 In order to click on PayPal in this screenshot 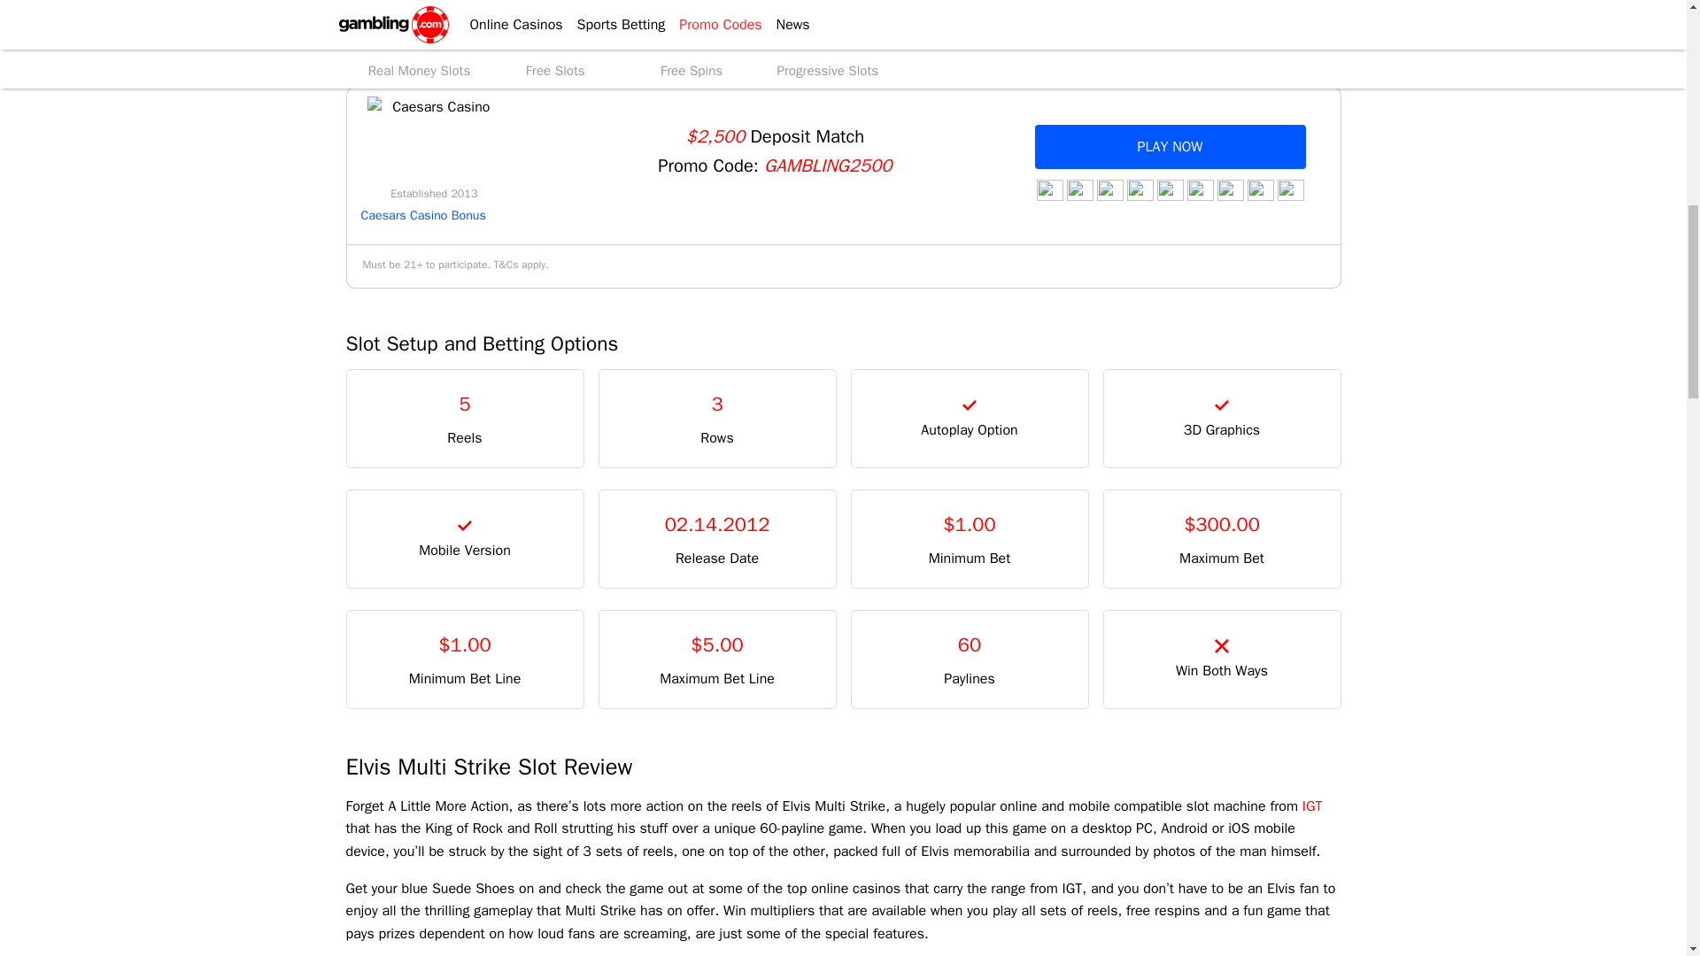, I will do `click(1139, 189)`.